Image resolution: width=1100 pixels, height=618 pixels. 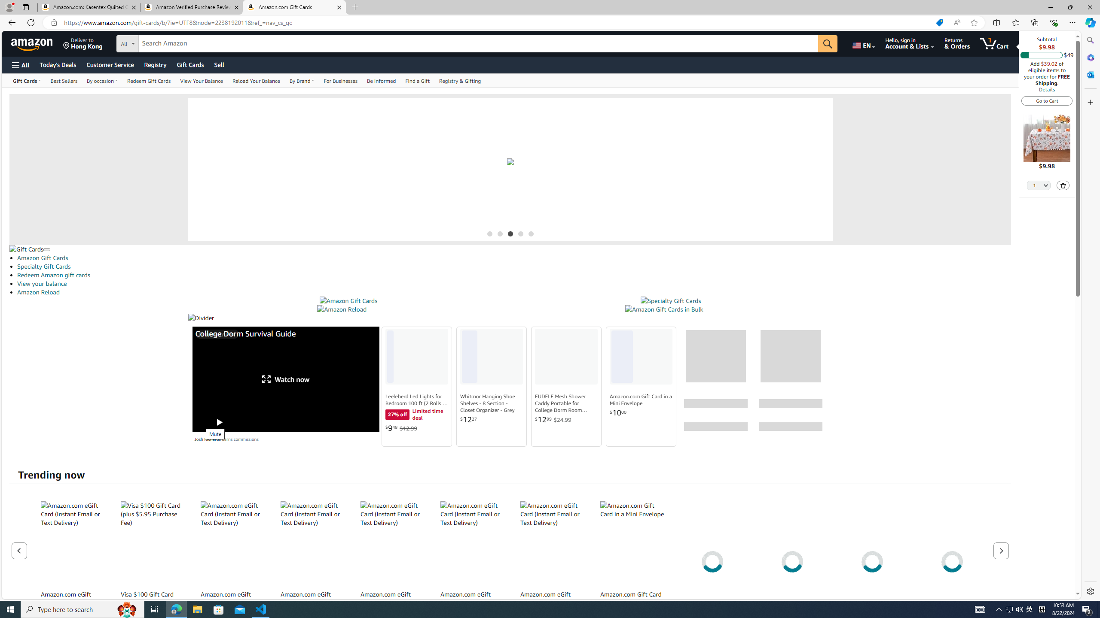 What do you see at coordinates (201, 422) in the screenshot?
I see `Mute` at bounding box center [201, 422].